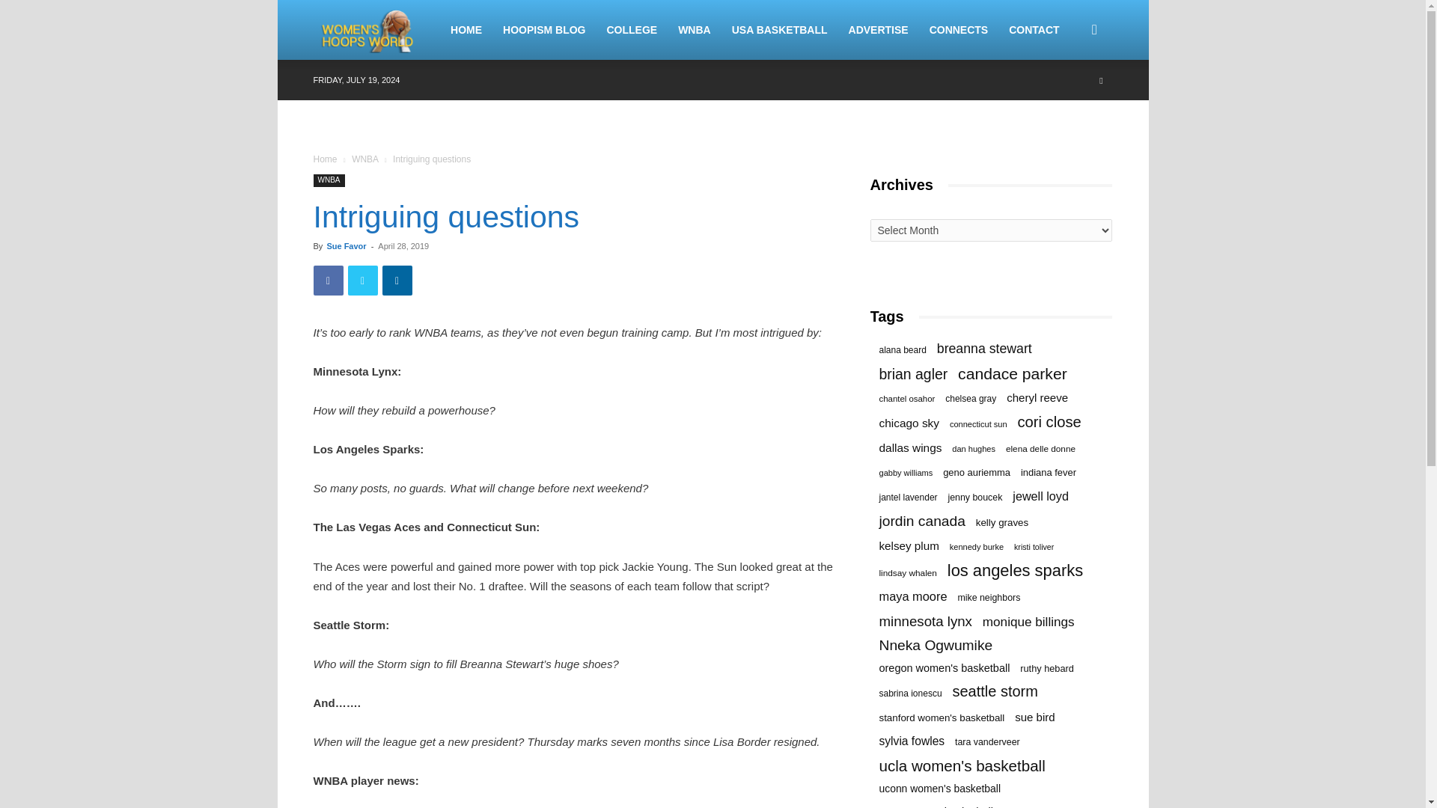 Image resolution: width=1437 pixels, height=808 pixels. Describe the element at coordinates (325, 159) in the screenshot. I see `Home` at that location.